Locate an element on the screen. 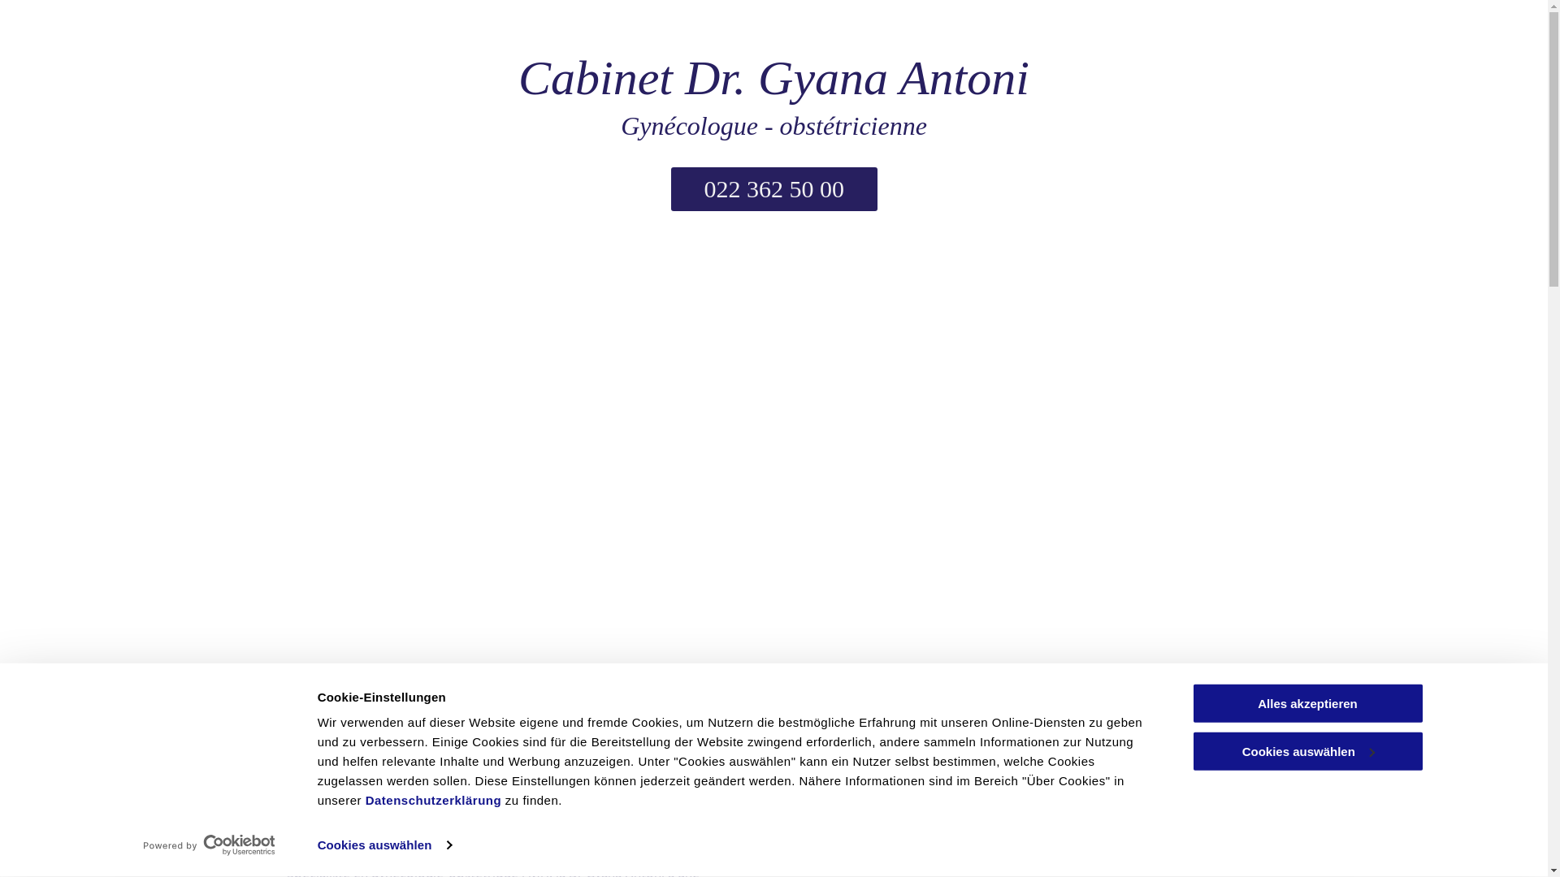 Image resolution: width=1560 pixels, height=877 pixels. Cabinet Dr. Gyana Antoni is located at coordinates (773, 78).